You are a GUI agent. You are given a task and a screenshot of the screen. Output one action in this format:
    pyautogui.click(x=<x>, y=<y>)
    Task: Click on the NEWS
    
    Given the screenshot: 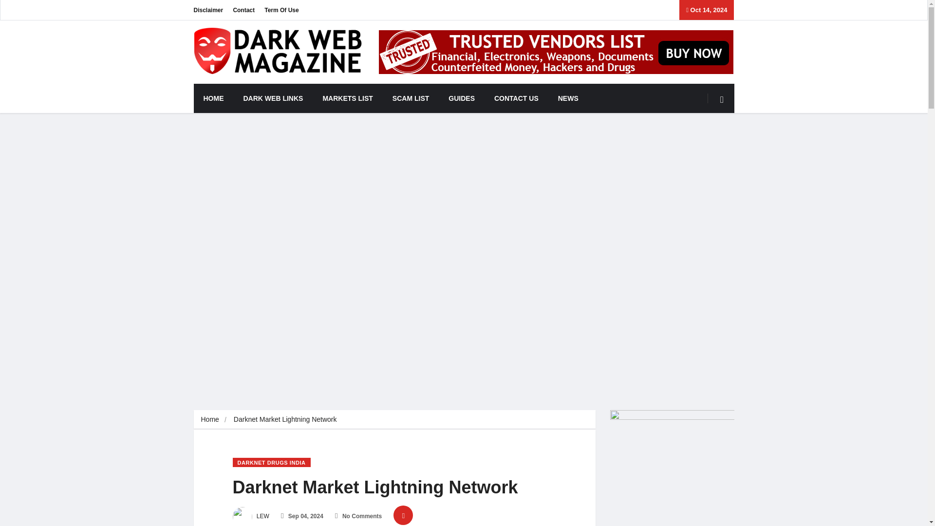 What is the action you would take?
    pyautogui.click(x=568, y=98)
    